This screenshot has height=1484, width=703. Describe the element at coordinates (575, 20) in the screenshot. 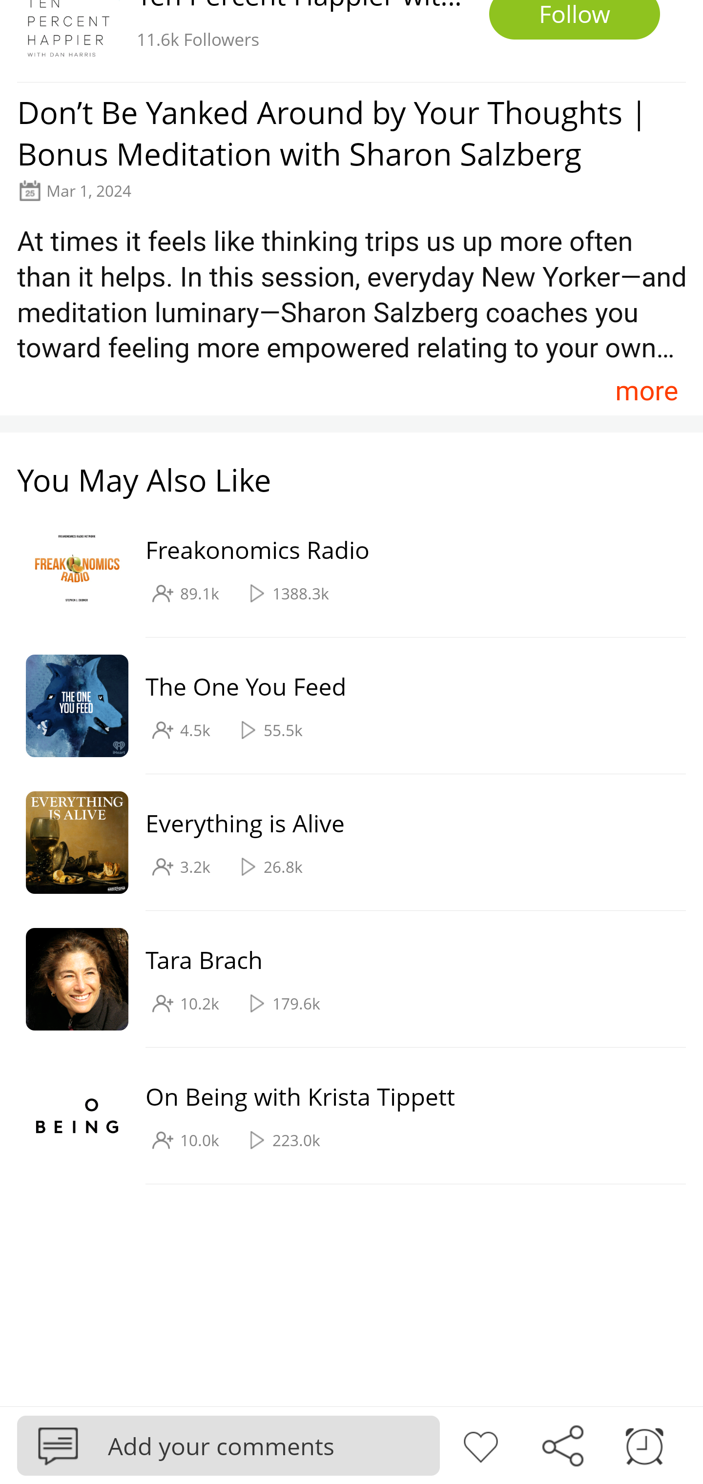

I see `Follow` at that location.